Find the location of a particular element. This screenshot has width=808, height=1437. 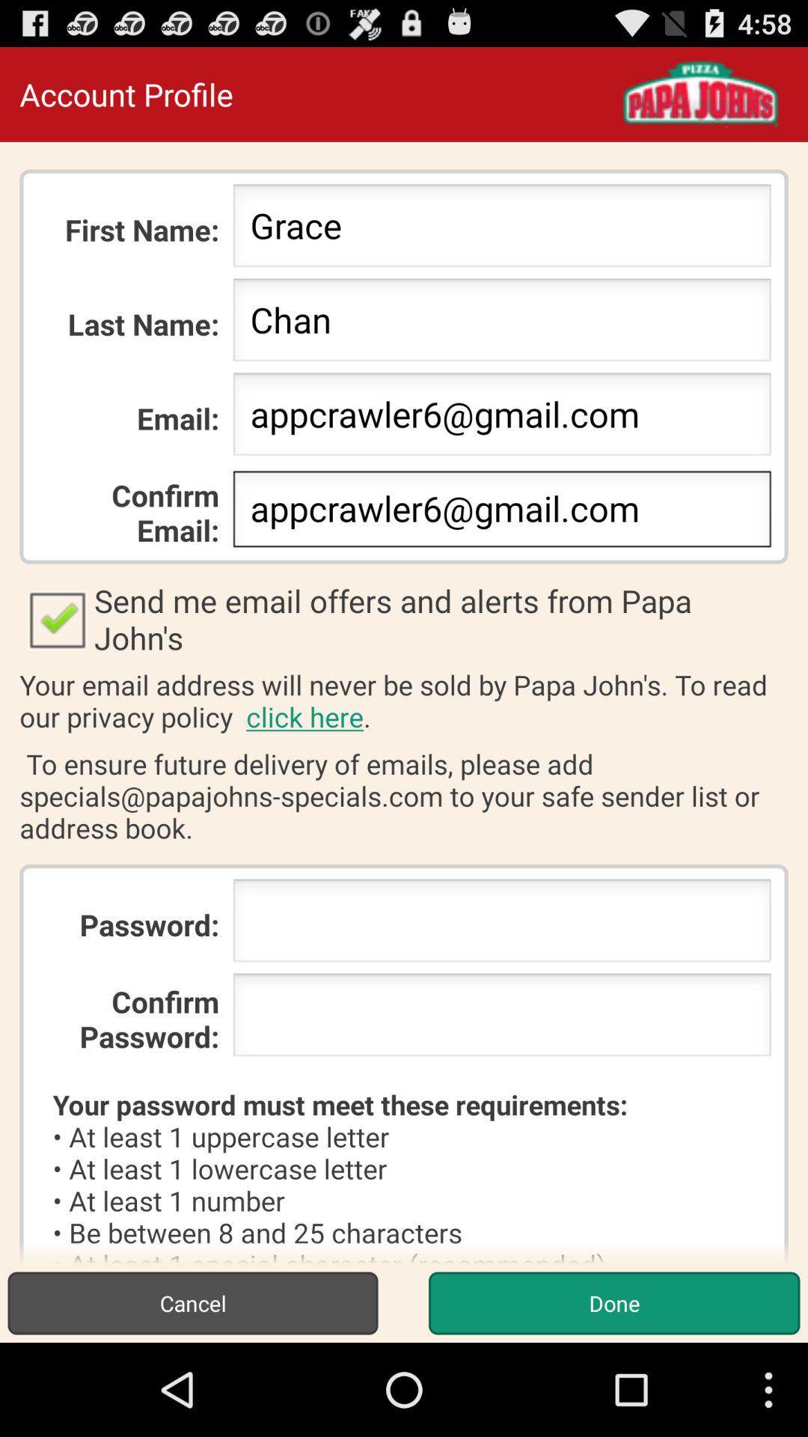

launch icon below the your password must app is located at coordinates (193, 1303).